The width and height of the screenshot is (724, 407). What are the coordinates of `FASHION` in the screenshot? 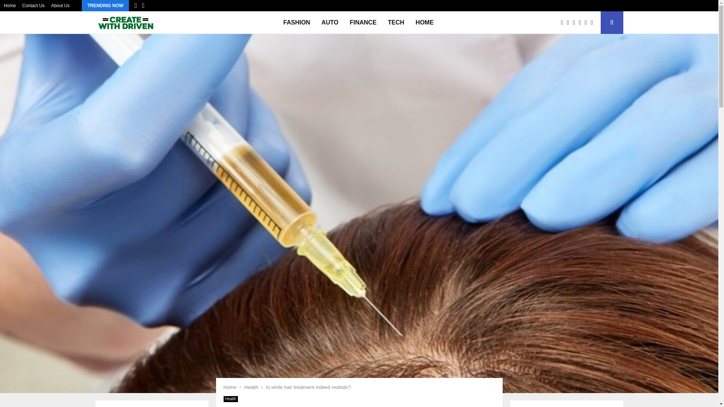 It's located at (296, 23).